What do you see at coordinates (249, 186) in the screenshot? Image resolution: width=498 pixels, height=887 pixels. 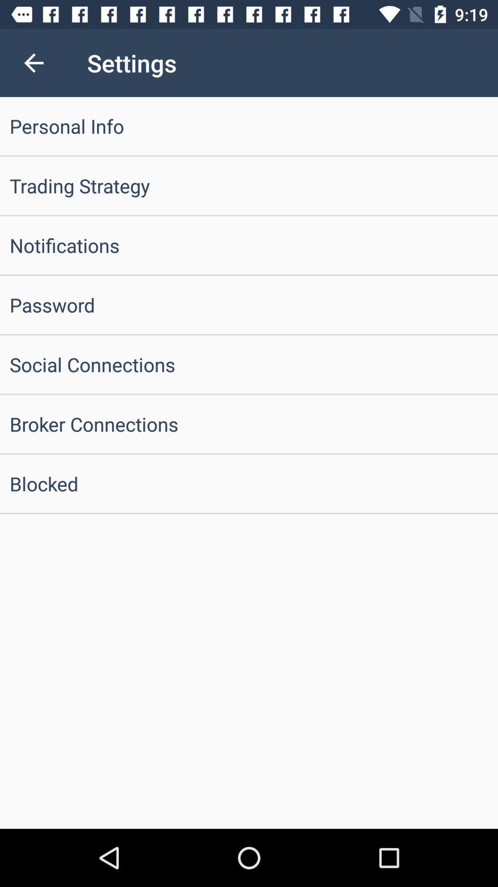 I see `turn off the icon below personal info item` at bounding box center [249, 186].